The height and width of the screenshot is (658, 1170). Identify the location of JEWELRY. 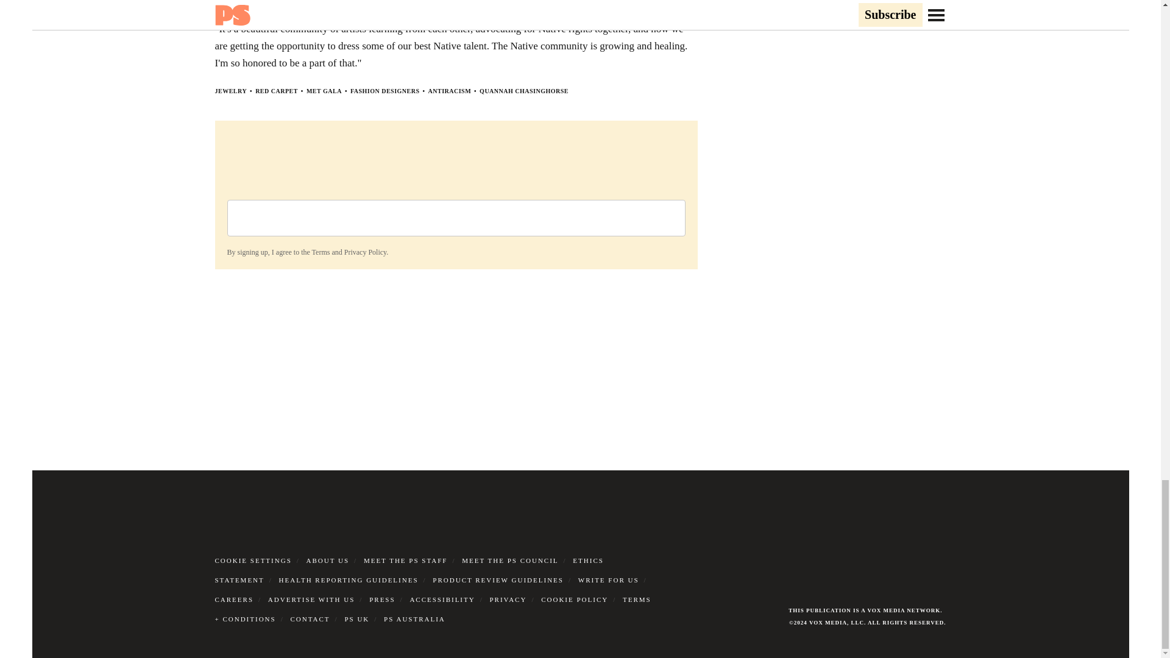
(230, 91).